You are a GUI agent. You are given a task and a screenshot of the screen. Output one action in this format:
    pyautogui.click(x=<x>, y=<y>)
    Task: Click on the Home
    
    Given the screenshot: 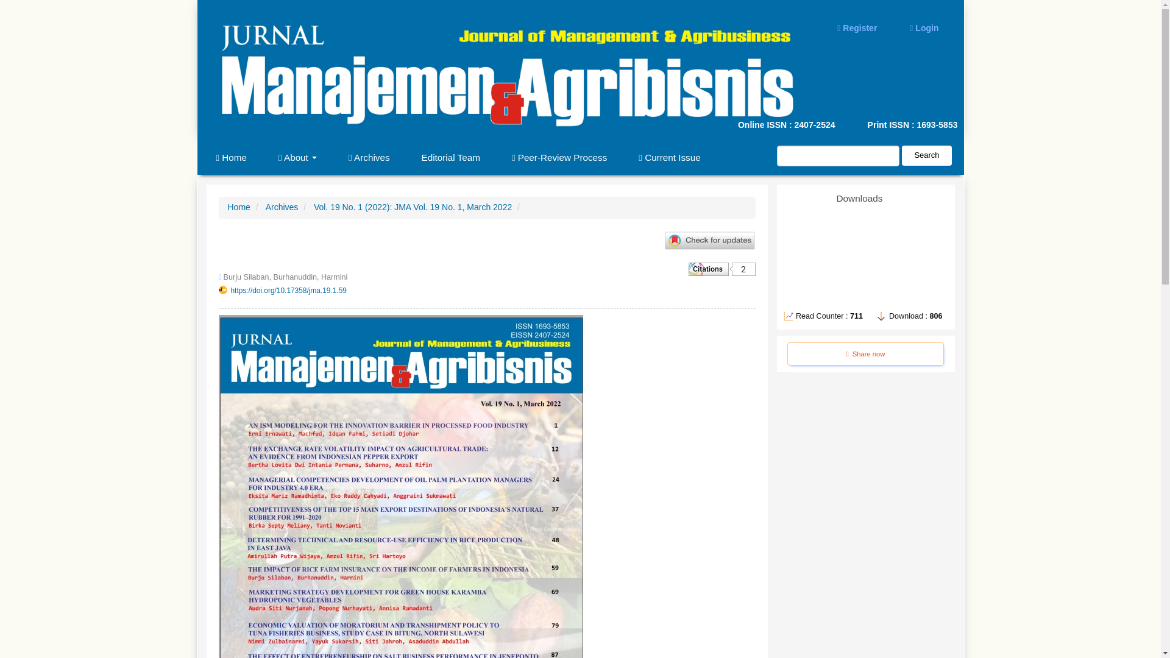 What is the action you would take?
    pyautogui.click(x=239, y=207)
    